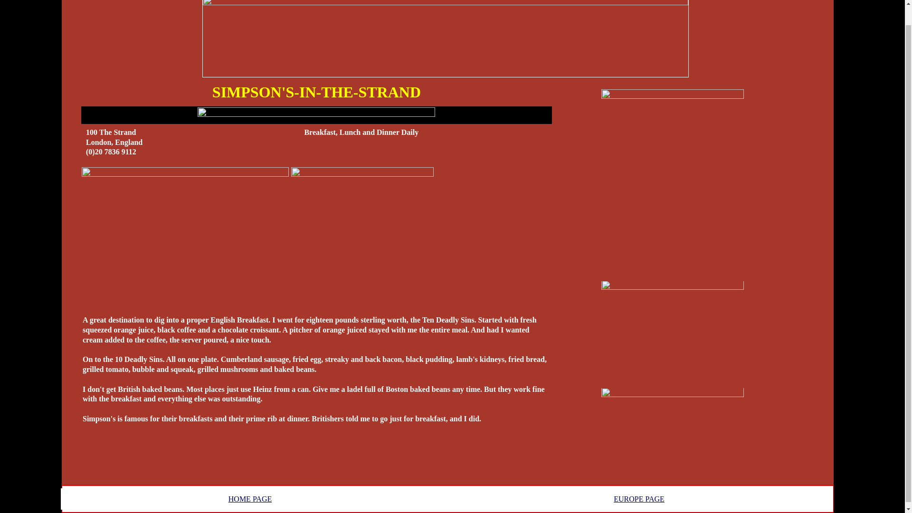  I want to click on HOME PAGE, so click(250, 499).